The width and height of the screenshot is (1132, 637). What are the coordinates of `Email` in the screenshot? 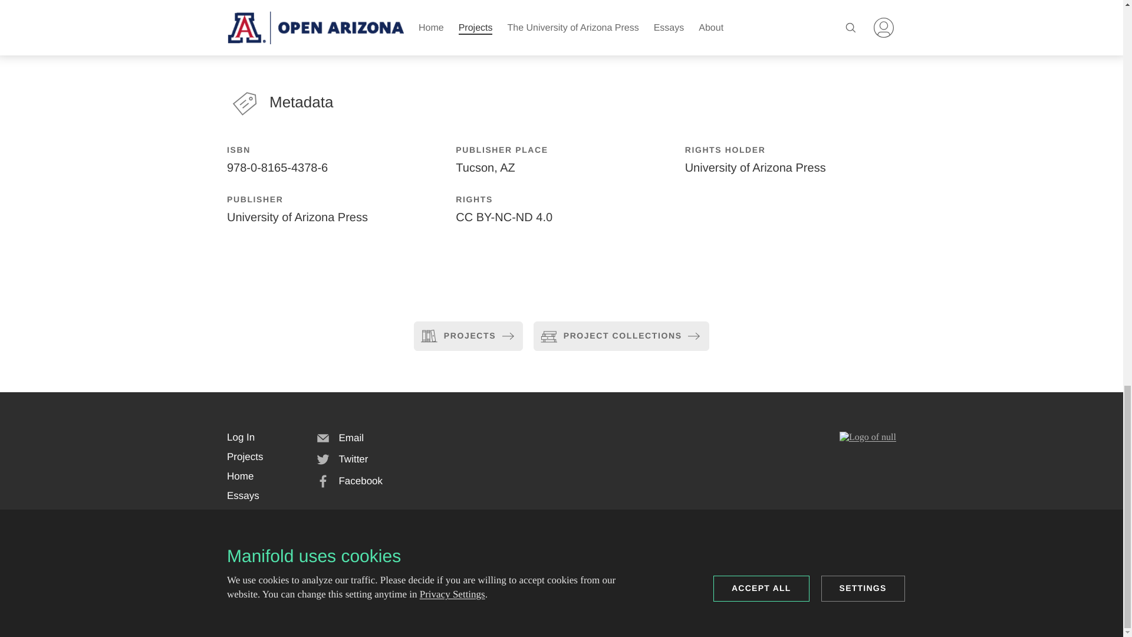 It's located at (340, 439).